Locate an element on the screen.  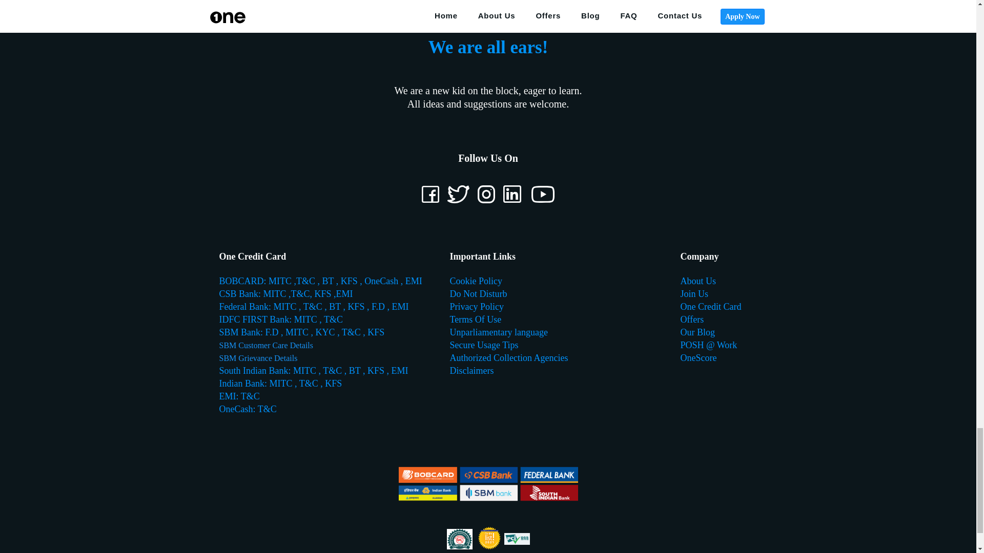
OneCash is located at coordinates (381, 281).